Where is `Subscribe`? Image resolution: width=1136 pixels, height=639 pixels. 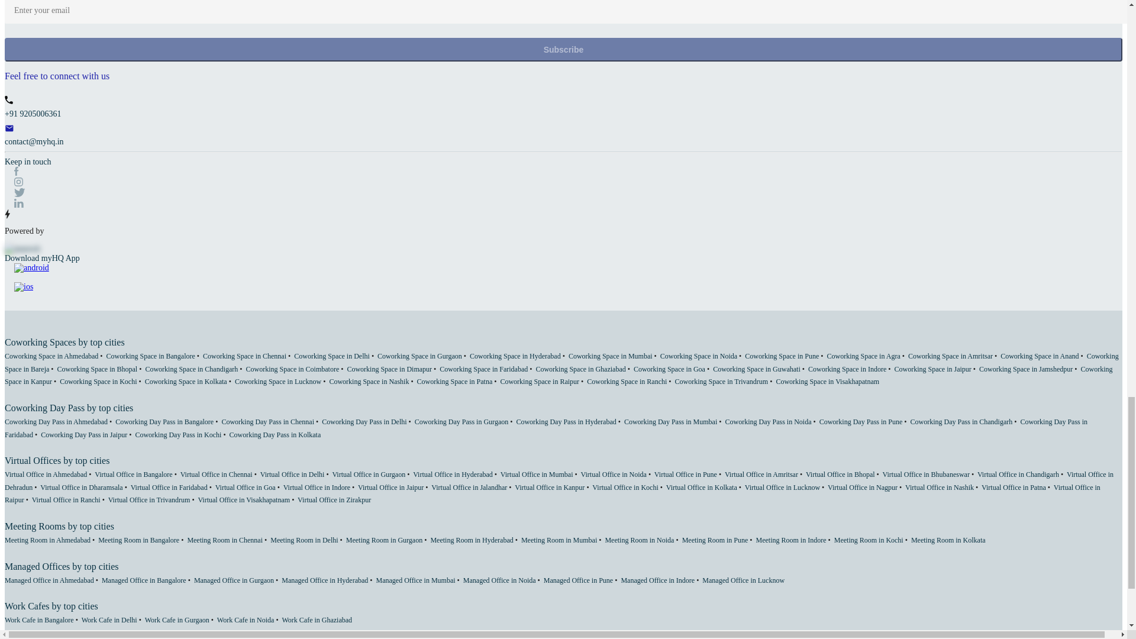 Subscribe is located at coordinates (563, 49).